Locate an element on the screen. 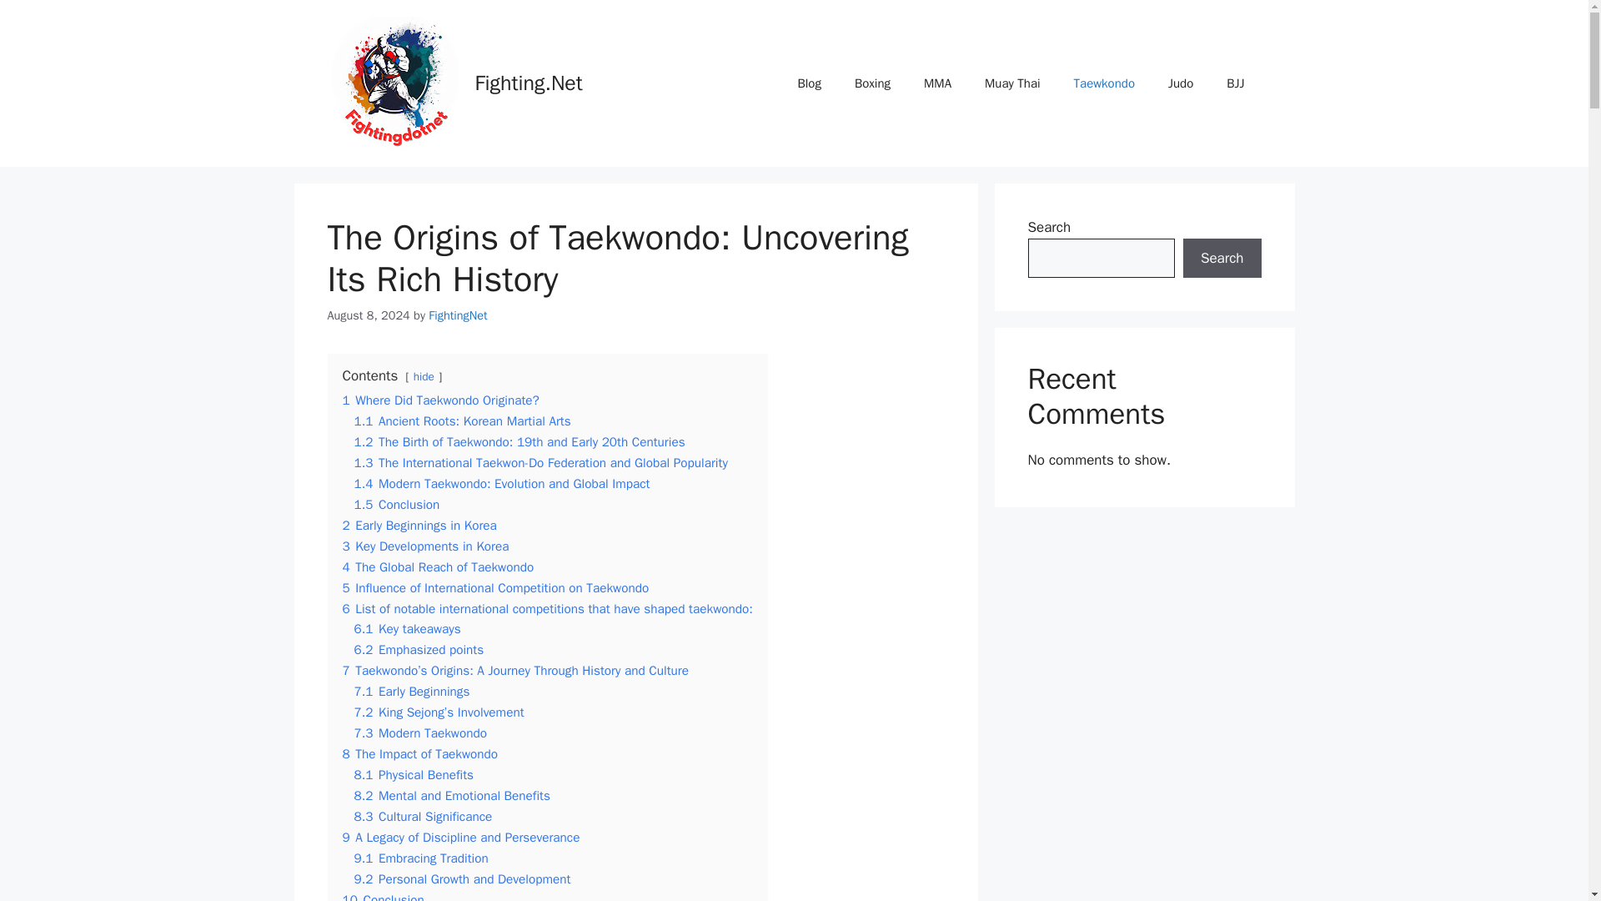  Boxing is located at coordinates (872, 83).